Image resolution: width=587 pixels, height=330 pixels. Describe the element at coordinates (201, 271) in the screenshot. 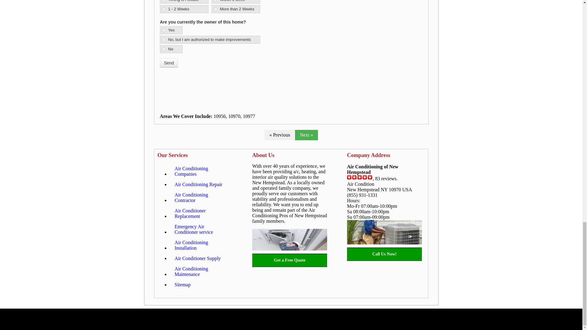

I see `Air Conditioning Maintenance` at that location.